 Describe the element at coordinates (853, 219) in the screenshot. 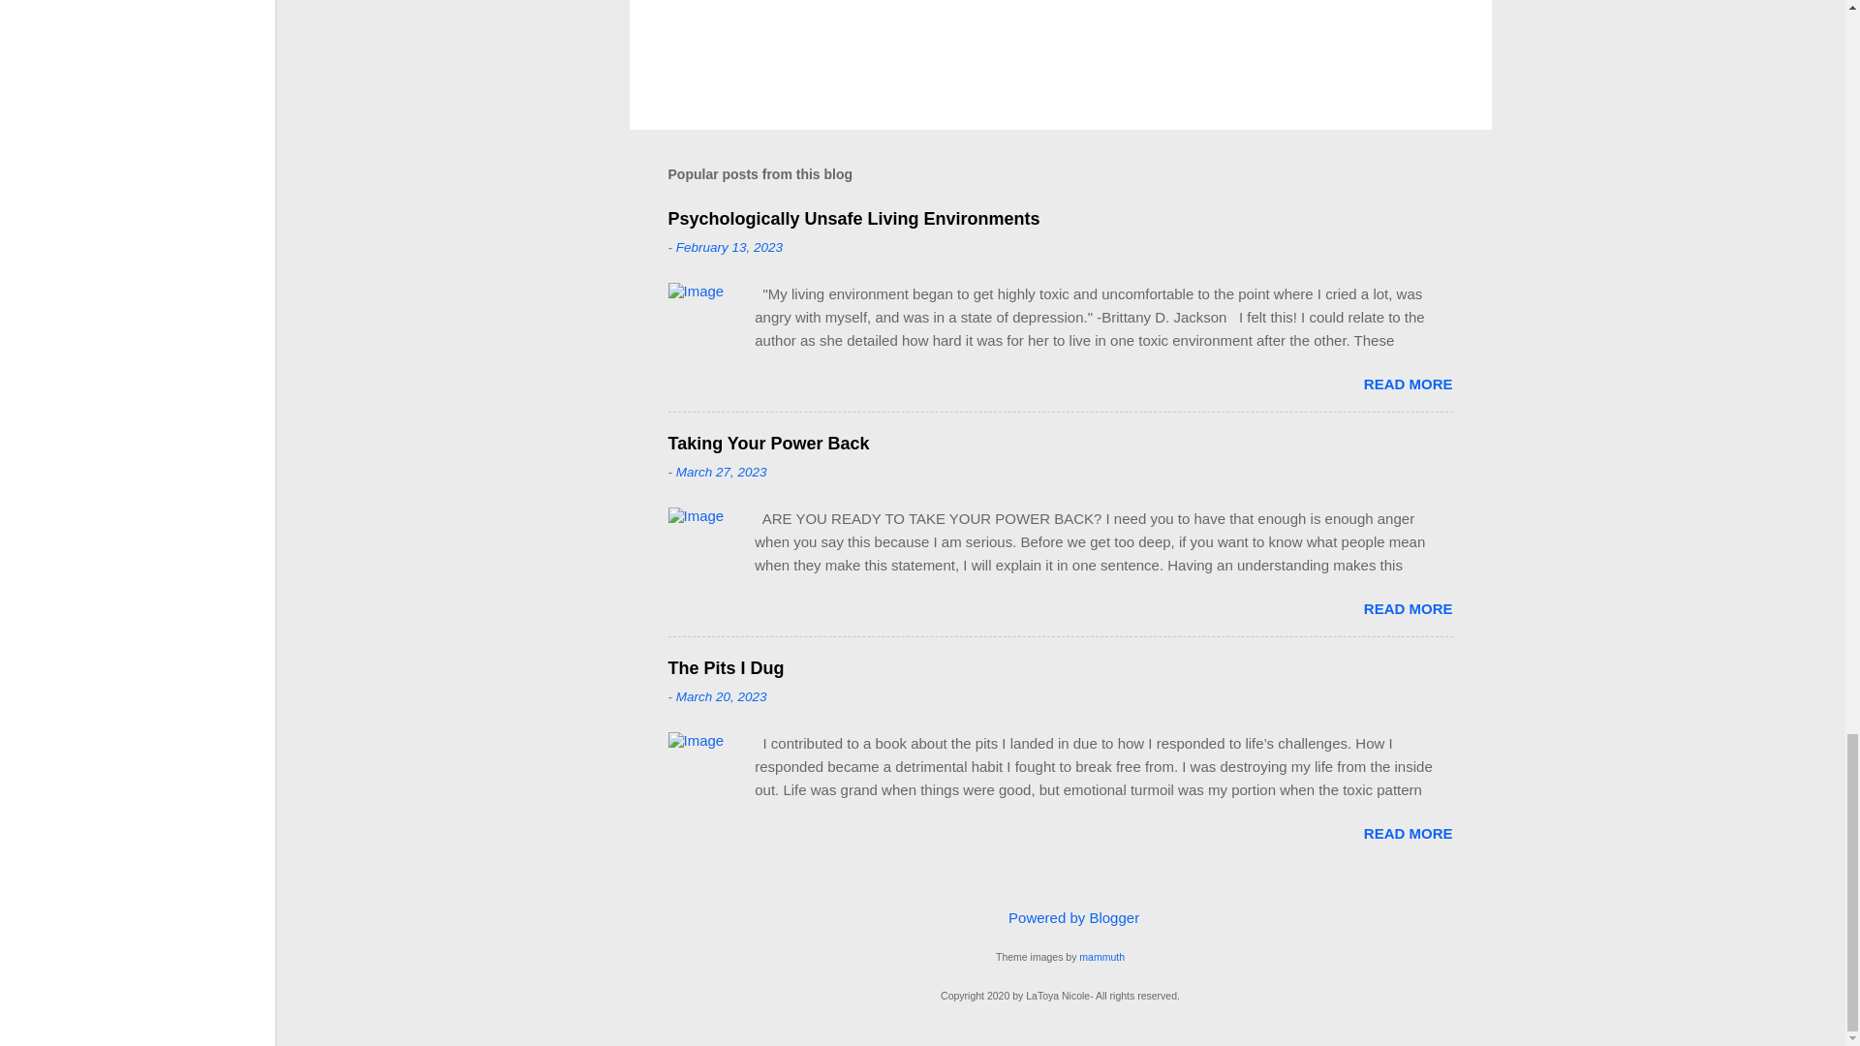

I see `Psychologically Unsafe Living Environments` at that location.